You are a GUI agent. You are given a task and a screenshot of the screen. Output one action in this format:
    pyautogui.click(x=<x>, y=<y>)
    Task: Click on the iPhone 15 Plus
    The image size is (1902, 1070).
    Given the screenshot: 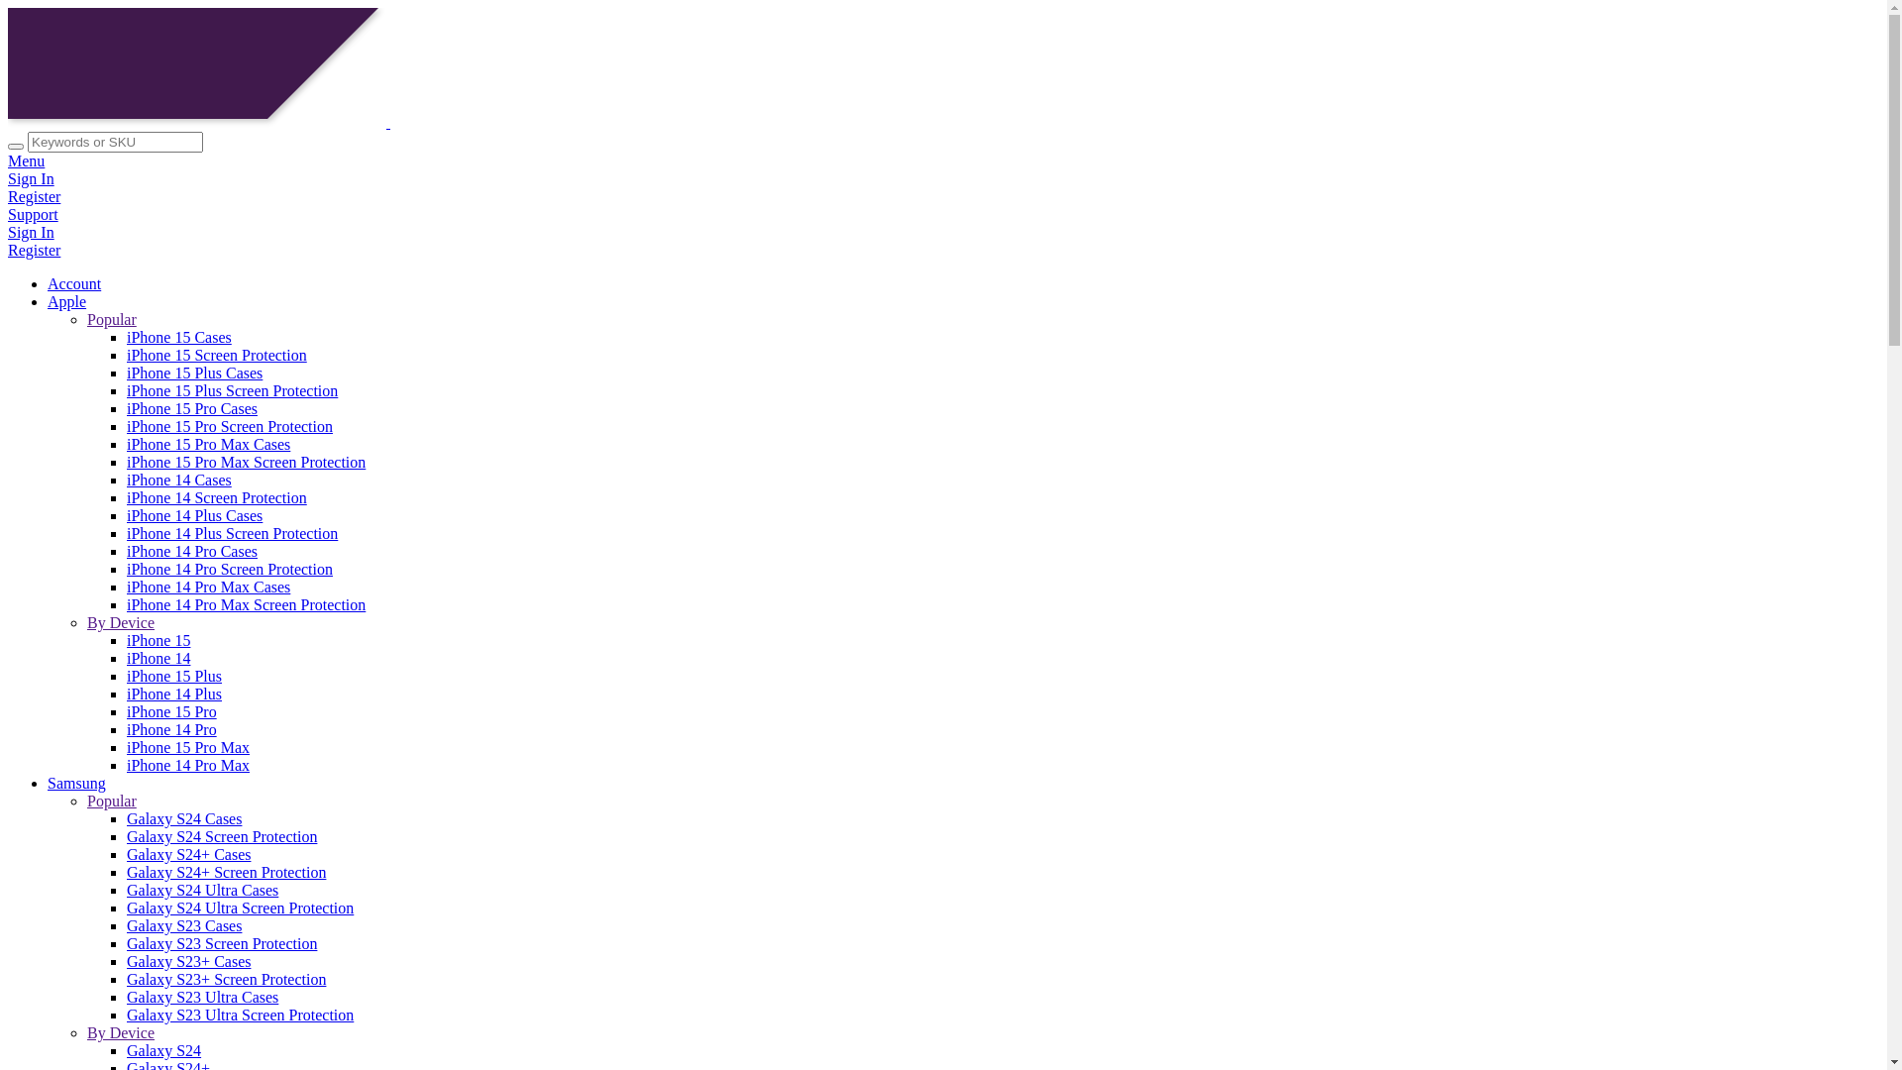 What is the action you would take?
    pyautogui.click(x=174, y=676)
    